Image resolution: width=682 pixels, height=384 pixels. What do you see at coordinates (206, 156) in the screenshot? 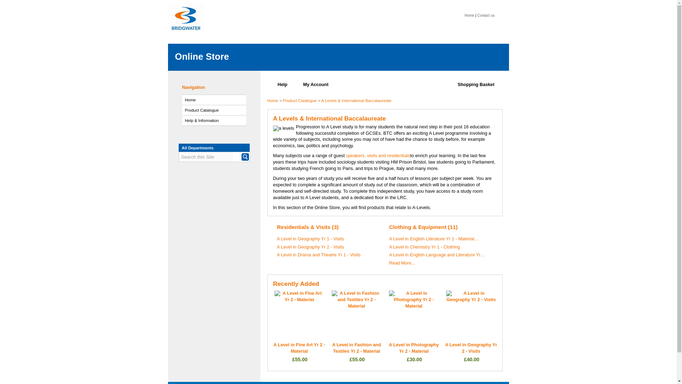
I see `Search this Site` at bounding box center [206, 156].